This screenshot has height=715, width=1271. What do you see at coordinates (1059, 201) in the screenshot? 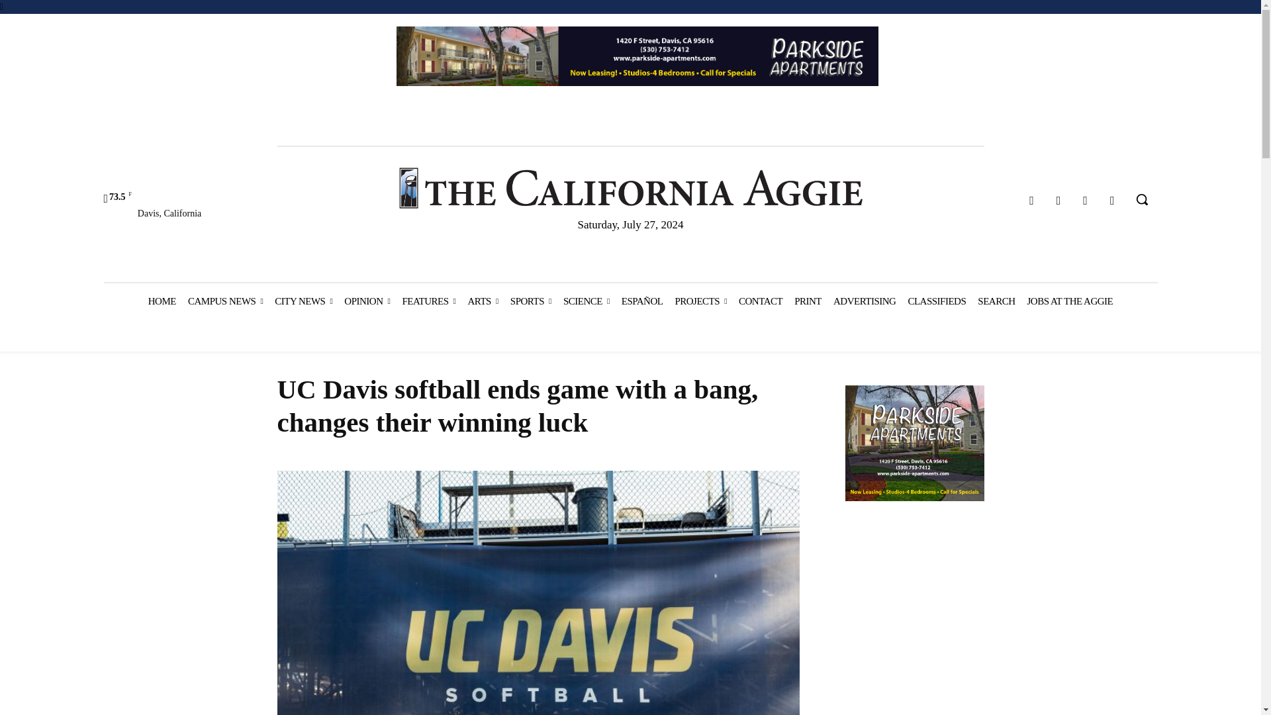
I see `Instagram` at bounding box center [1059, 201].